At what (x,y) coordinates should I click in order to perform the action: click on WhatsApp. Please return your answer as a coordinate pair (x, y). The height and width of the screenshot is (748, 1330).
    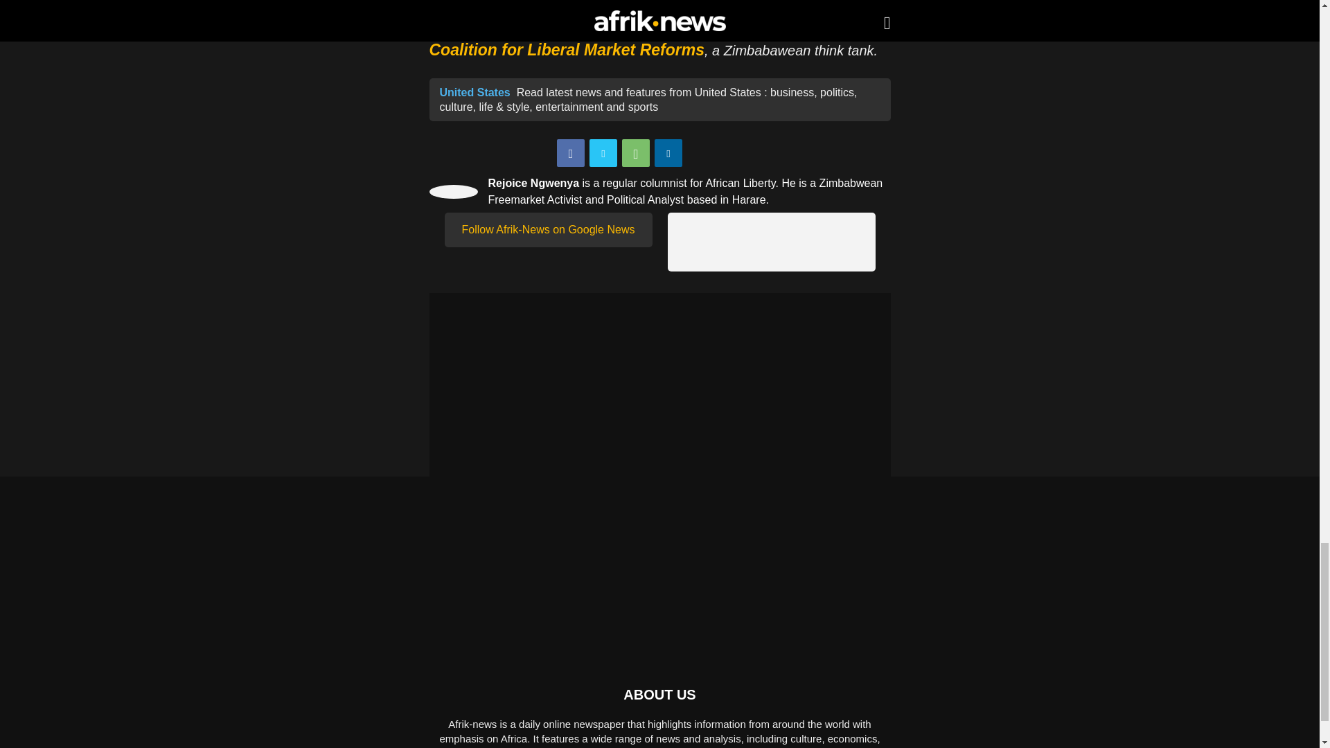
    Looking at the image, I should click on (636, 152).